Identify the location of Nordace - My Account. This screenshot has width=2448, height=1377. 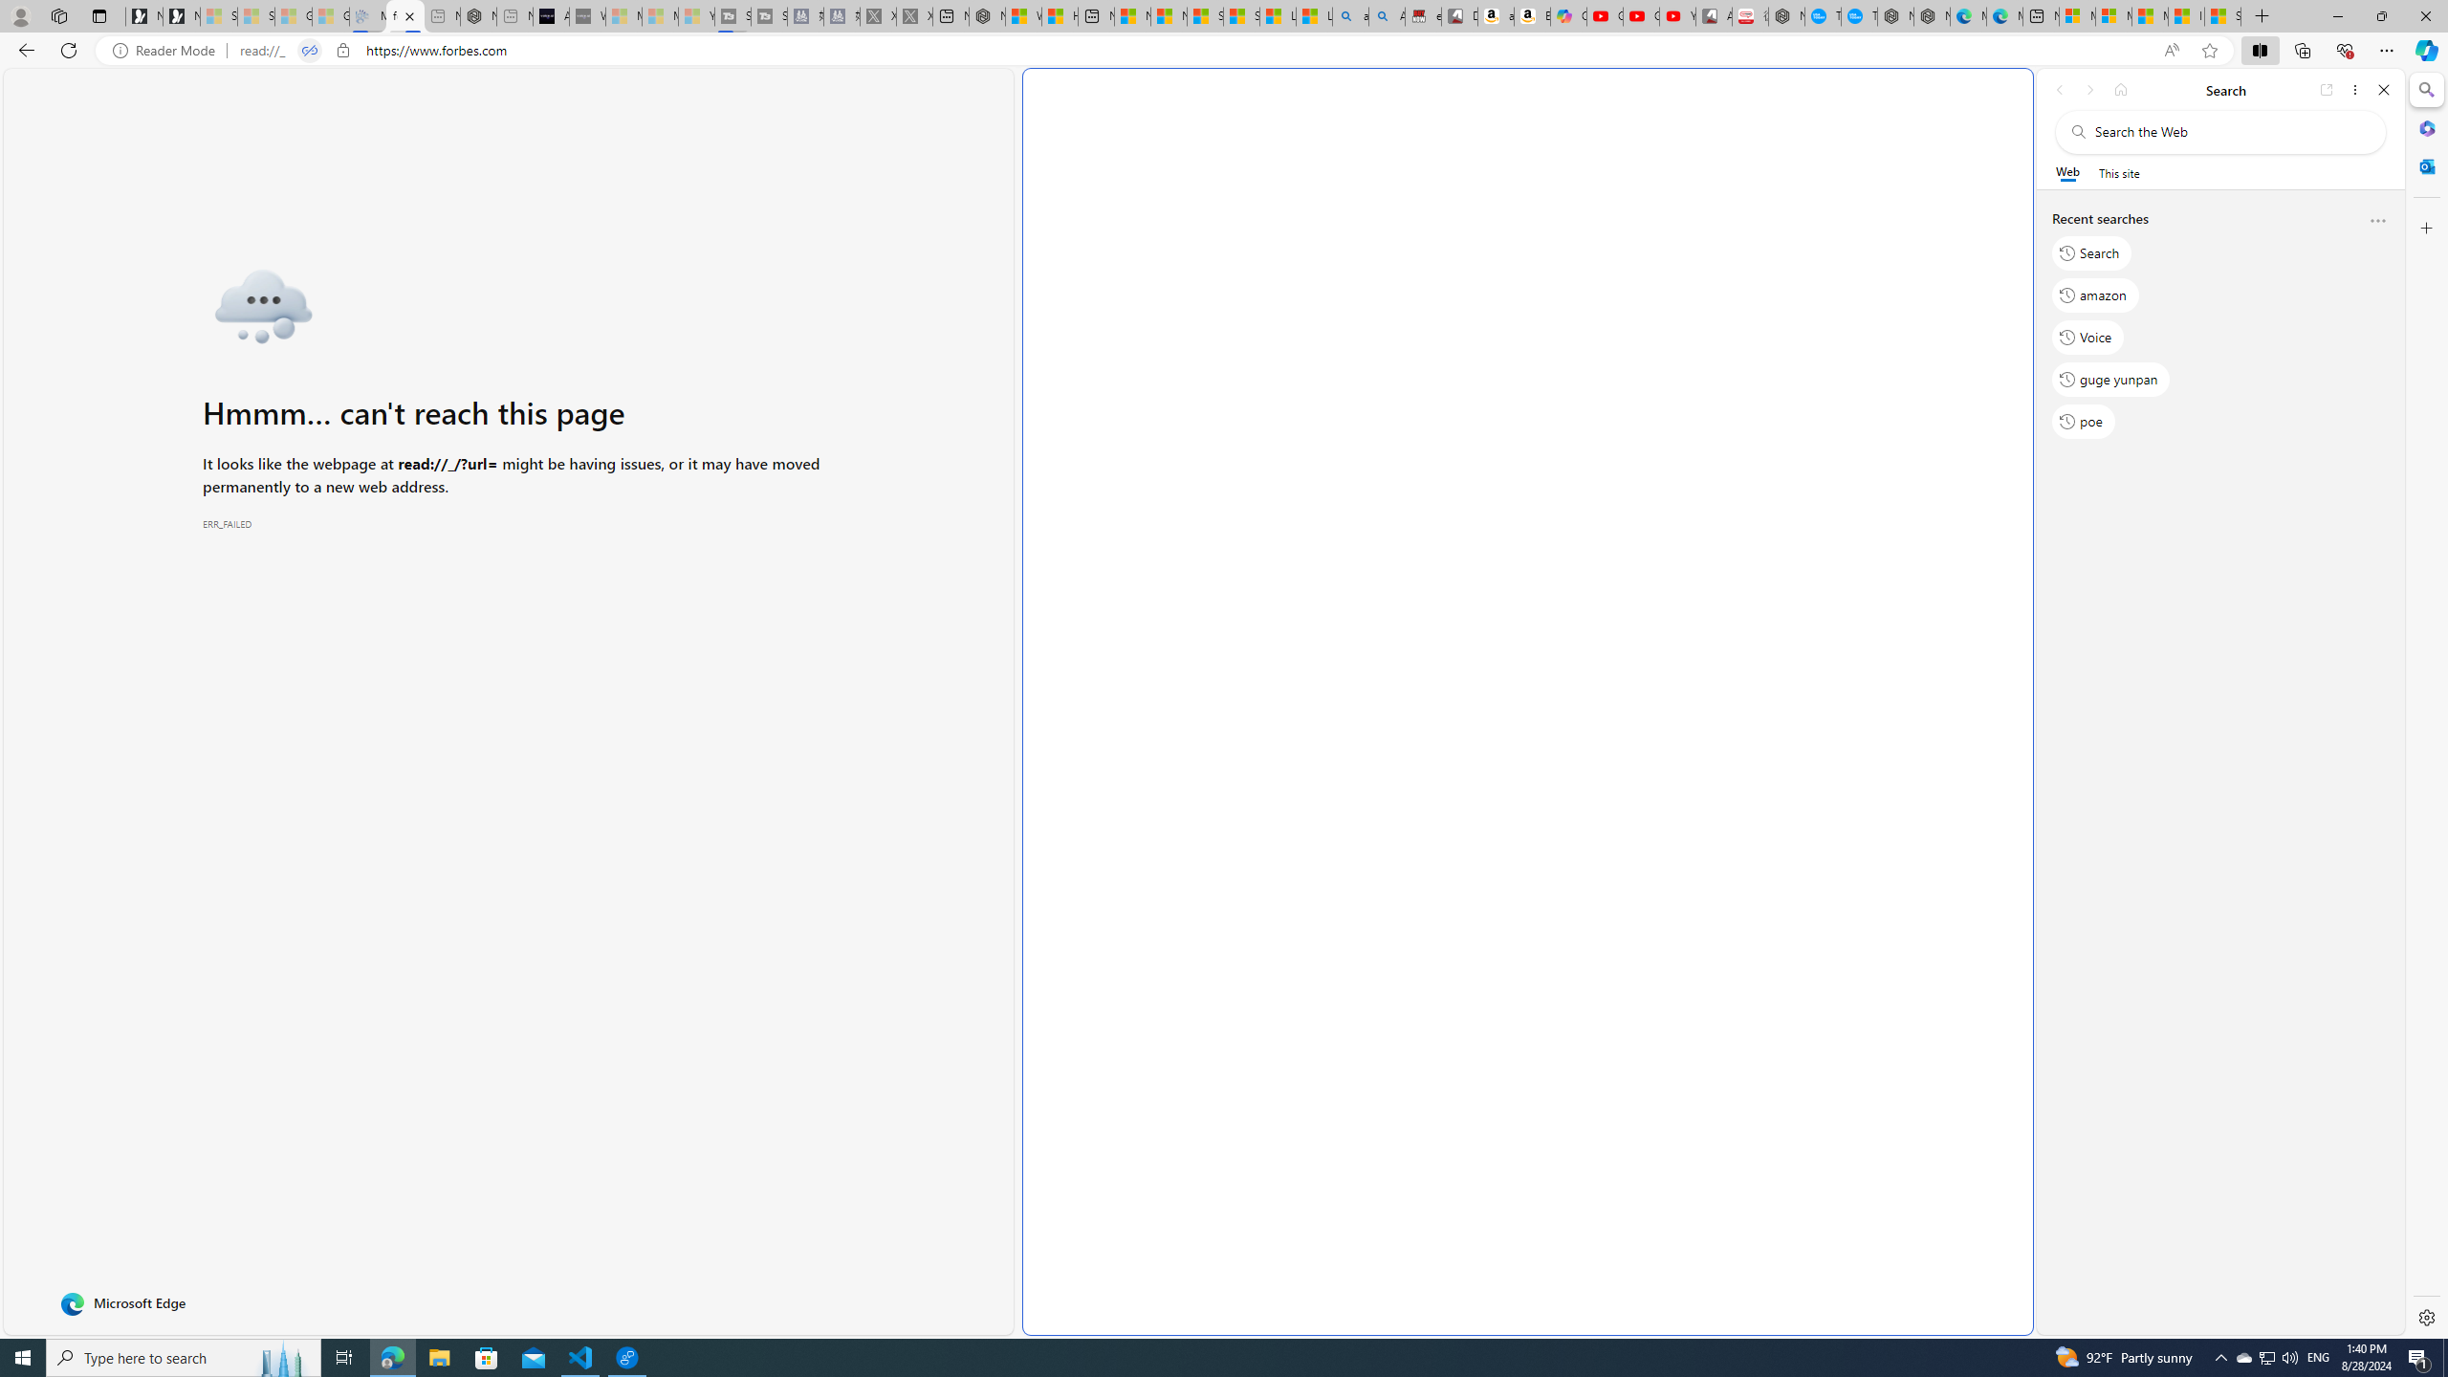
(1786, 16).